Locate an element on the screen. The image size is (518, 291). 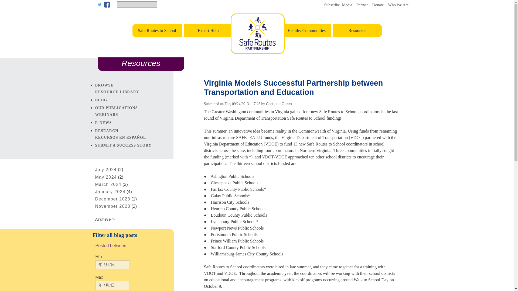
Partner is located at coordinates (362, 5).